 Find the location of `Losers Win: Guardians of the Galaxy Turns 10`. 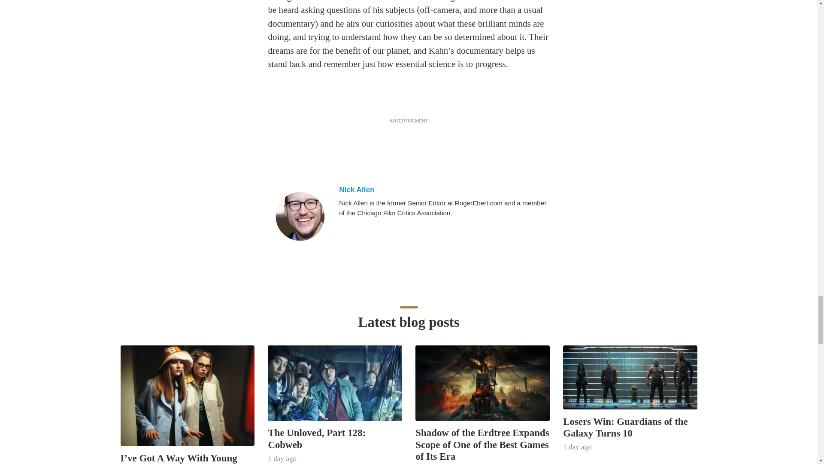

Losers Win: Guardians of the Galaxy Turns 10 is located at coordinates (625, 427).